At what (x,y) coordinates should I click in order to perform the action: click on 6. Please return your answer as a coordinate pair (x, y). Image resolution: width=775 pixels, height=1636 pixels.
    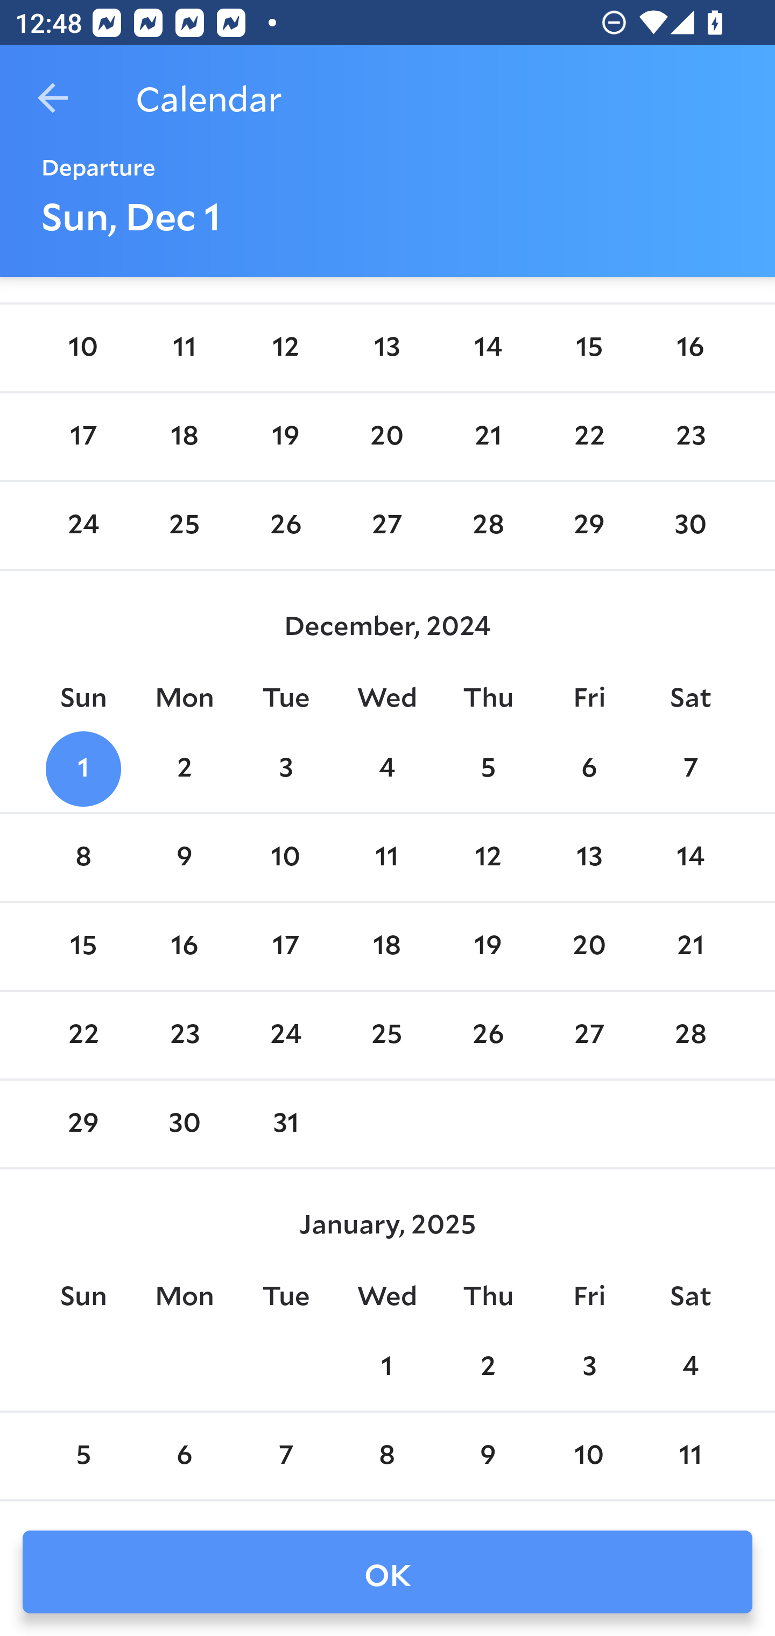
    Looking at the image, I should click on (185, 1456).